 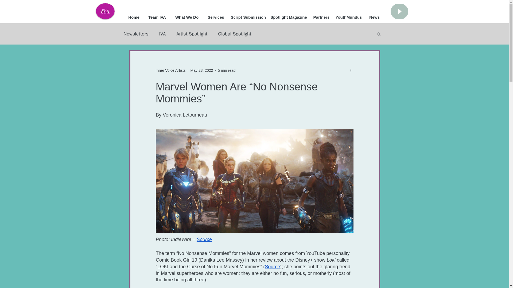 What do you see at coordinates (272, 267) in the screenshot?
I see `Source` at bounding box center [272, 267].